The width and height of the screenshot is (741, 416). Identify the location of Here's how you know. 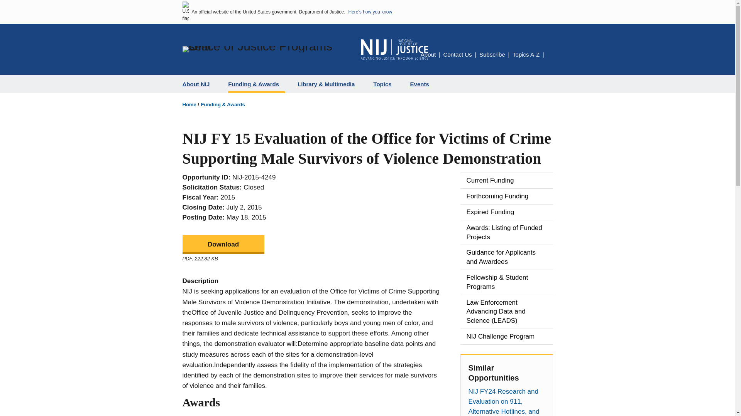
(370, 12).